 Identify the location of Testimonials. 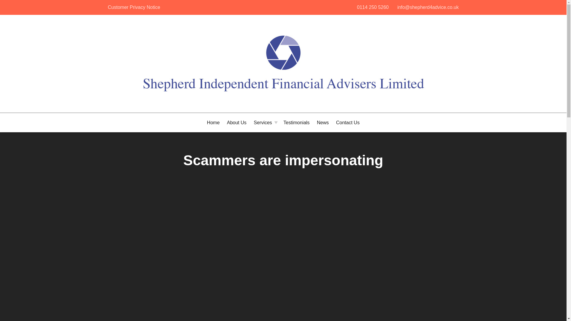
(237, 122).